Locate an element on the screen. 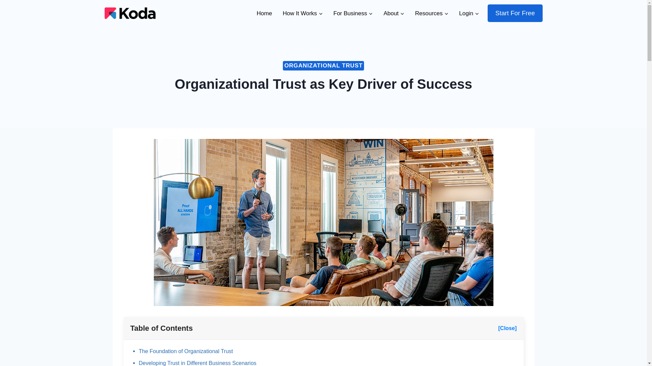 The image size is (652, 366). The Foundation of Organizational Trust is located at coordinates (185, 351).